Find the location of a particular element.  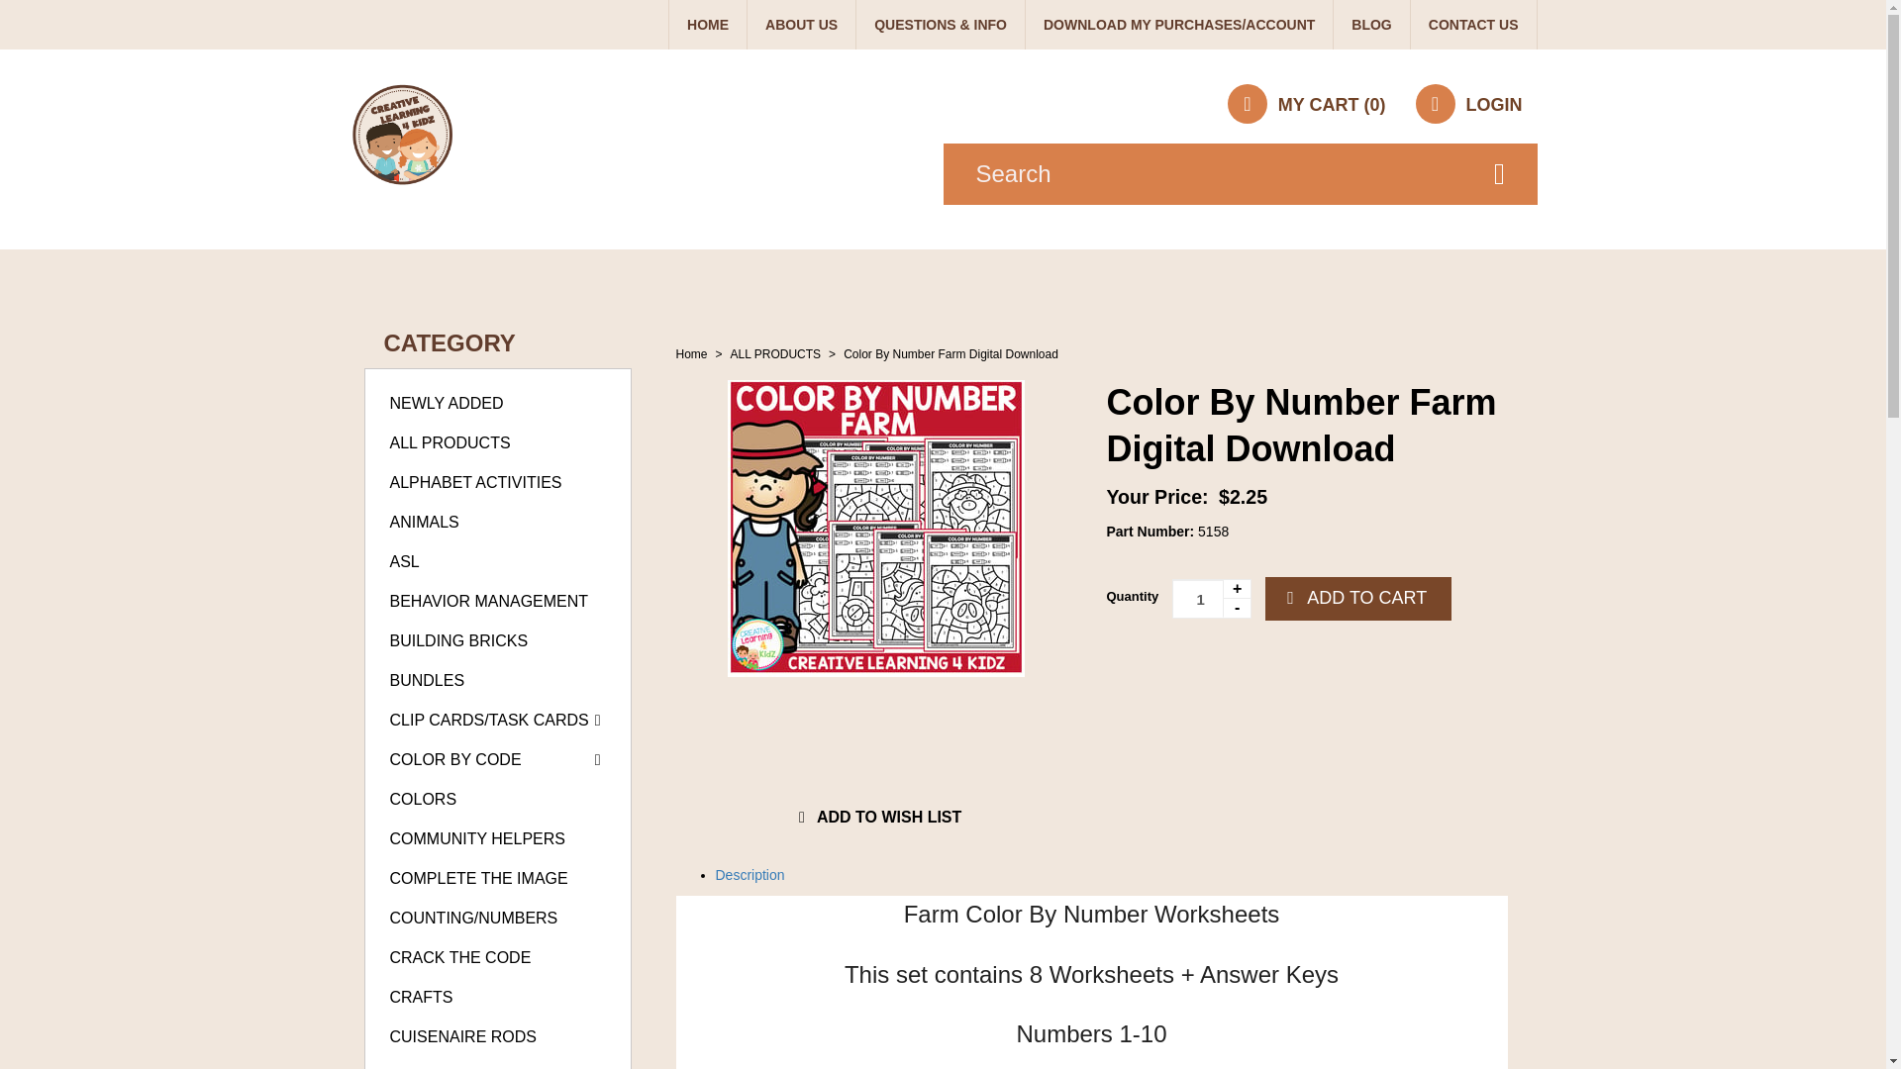

COMMUNITY HELPERS is located at coordinates (477, 839).